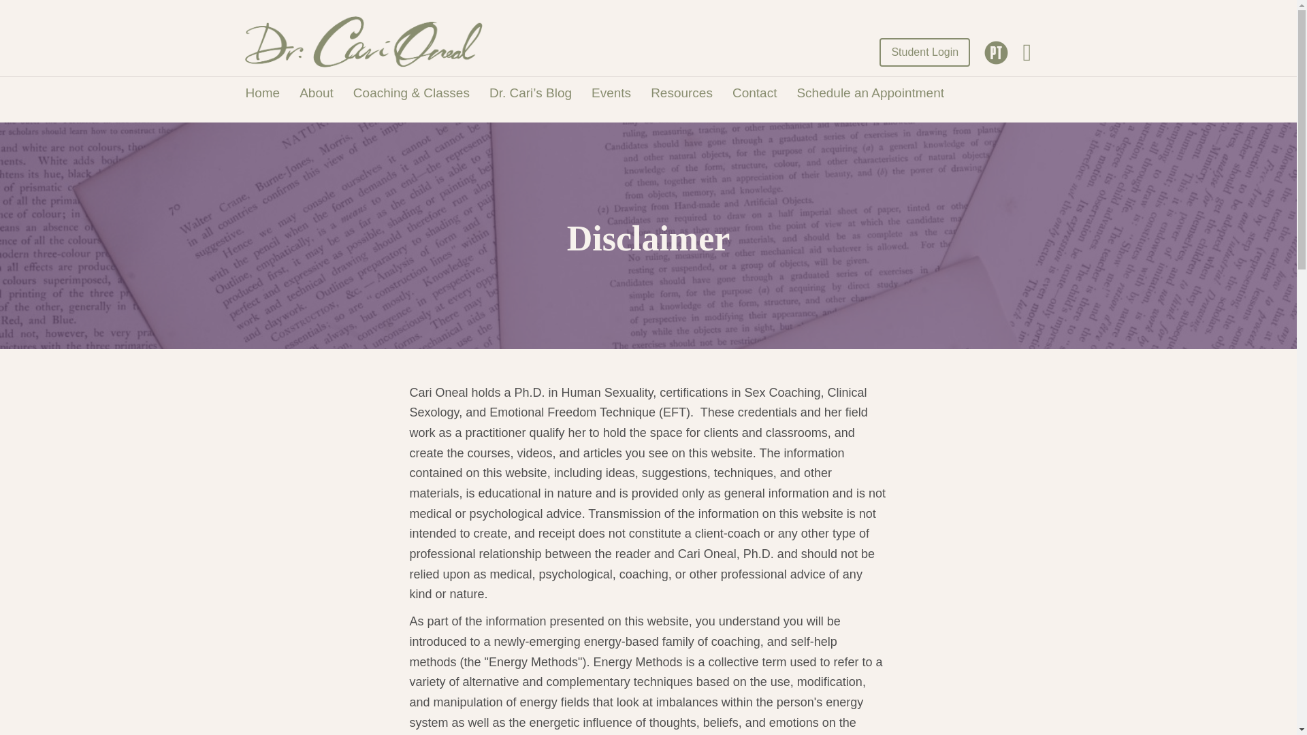  I want to click on About, so click(316, 93).